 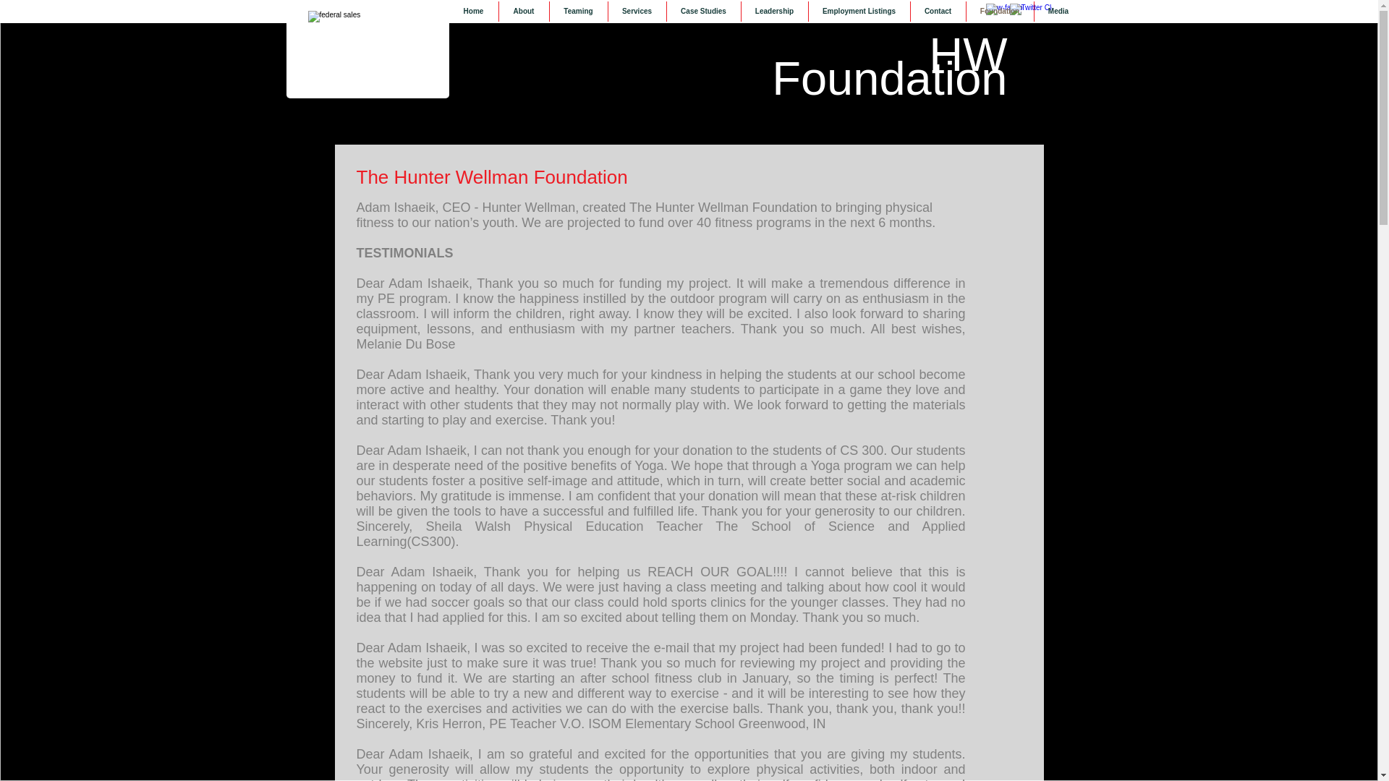 What do you see at coordinates (1059, 12) in the screenshot?
I see `Media` at bounding box center [1059, 12].